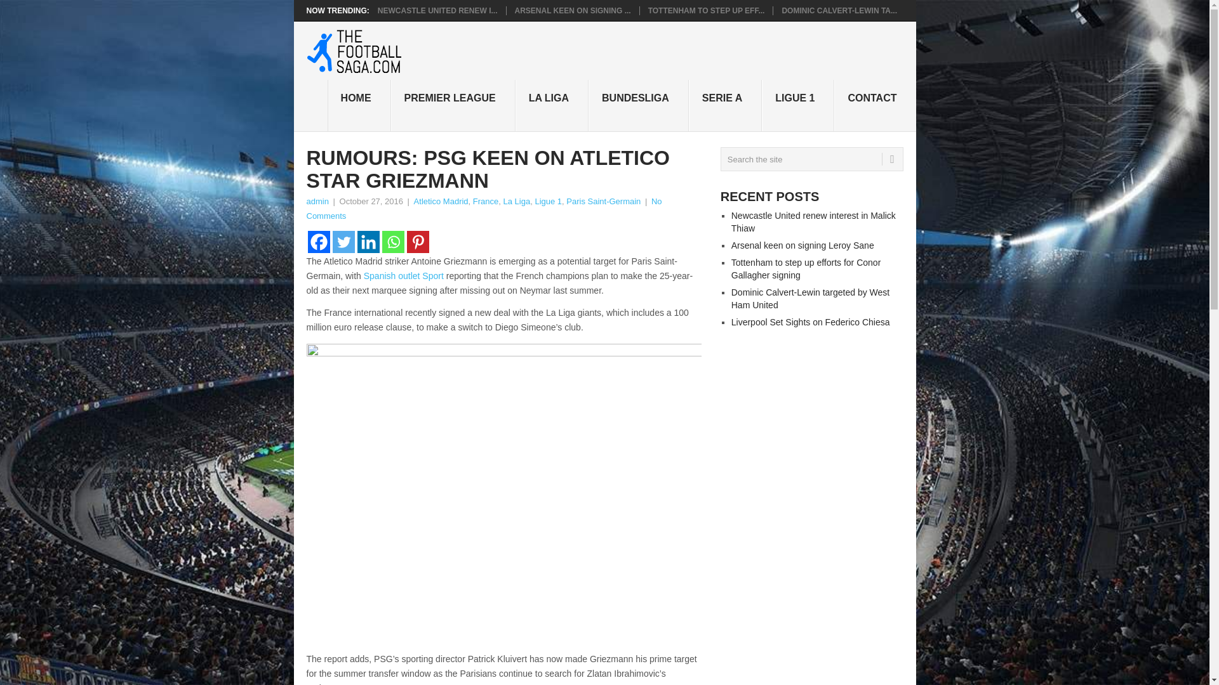 The width and height of the screenshot is (1219, 685). What do you see at coordinates (707, 10) in the screenshot?
I see `TOTTENHAM TO STEP UP EFF...` at bounding box center [707, 10].